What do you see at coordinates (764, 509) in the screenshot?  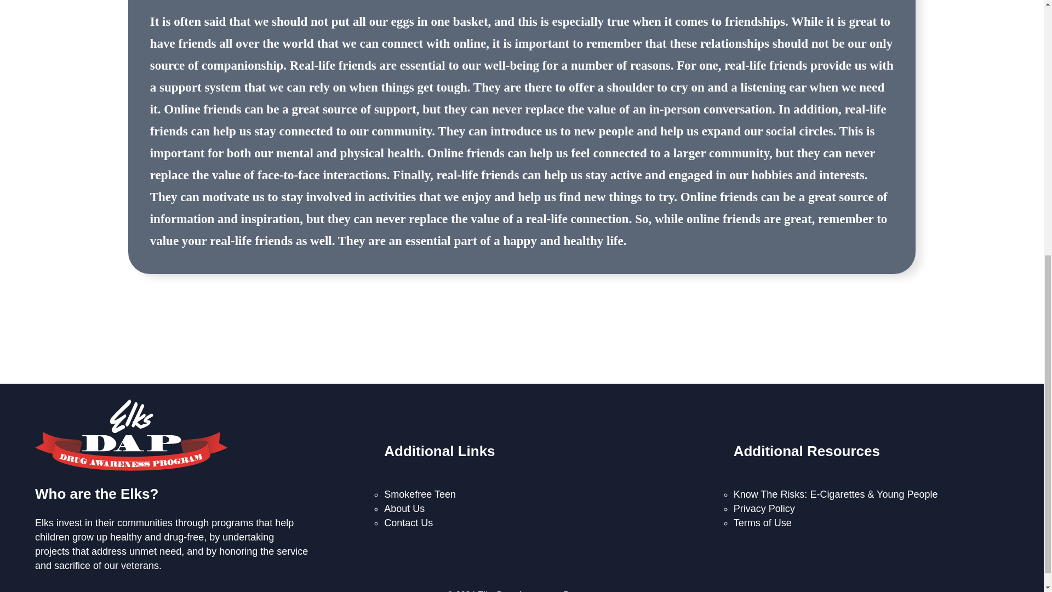 I see `Privacy Policy` at bounding box center [764, 509].